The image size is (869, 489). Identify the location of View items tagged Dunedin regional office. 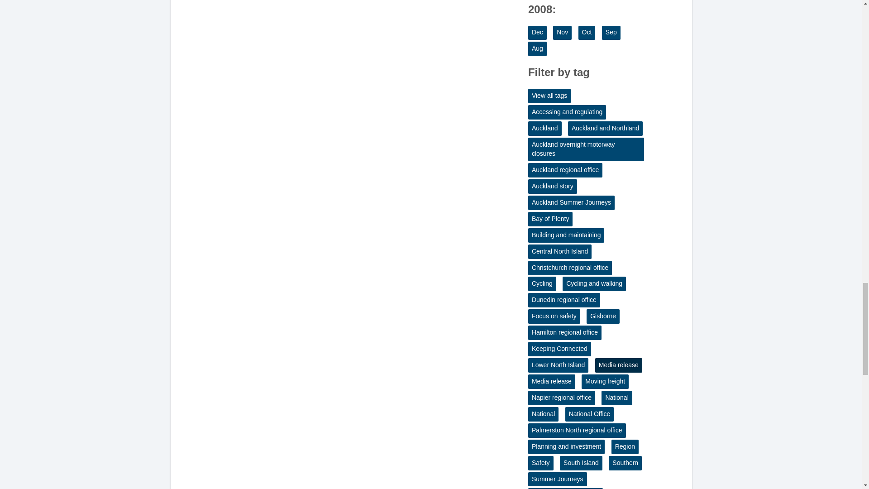
(564, 300).